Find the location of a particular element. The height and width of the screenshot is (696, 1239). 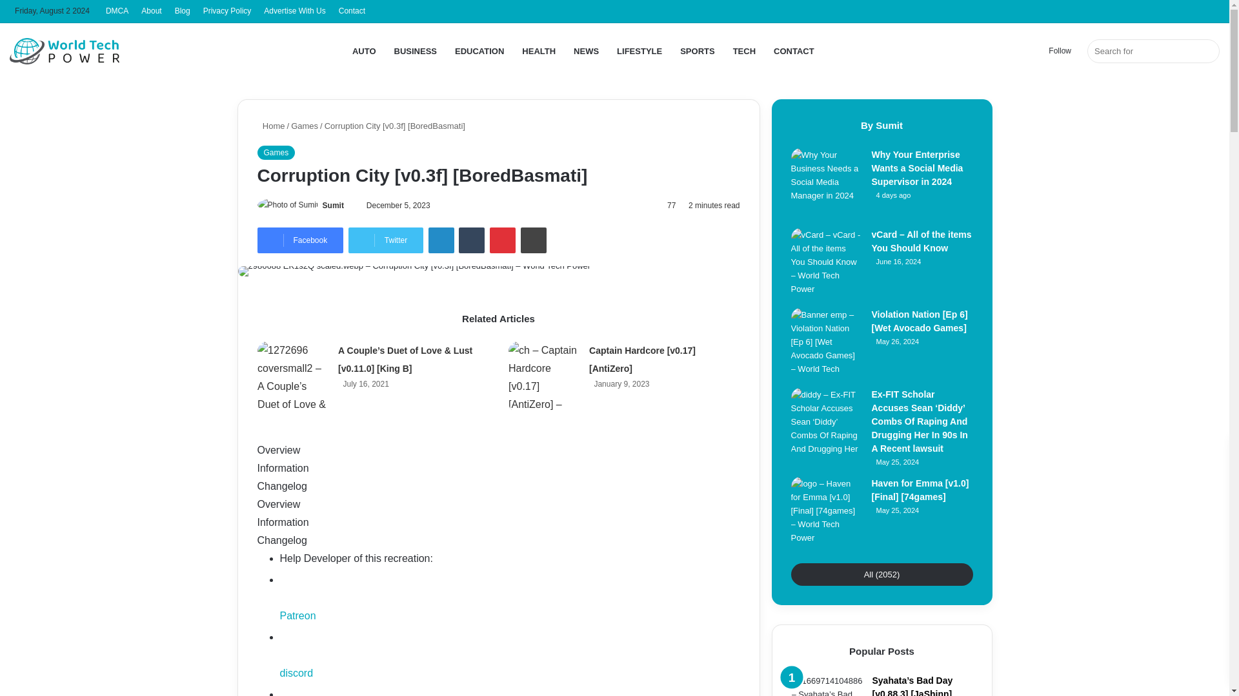

CONTACT is located at coordinates (794, 51).